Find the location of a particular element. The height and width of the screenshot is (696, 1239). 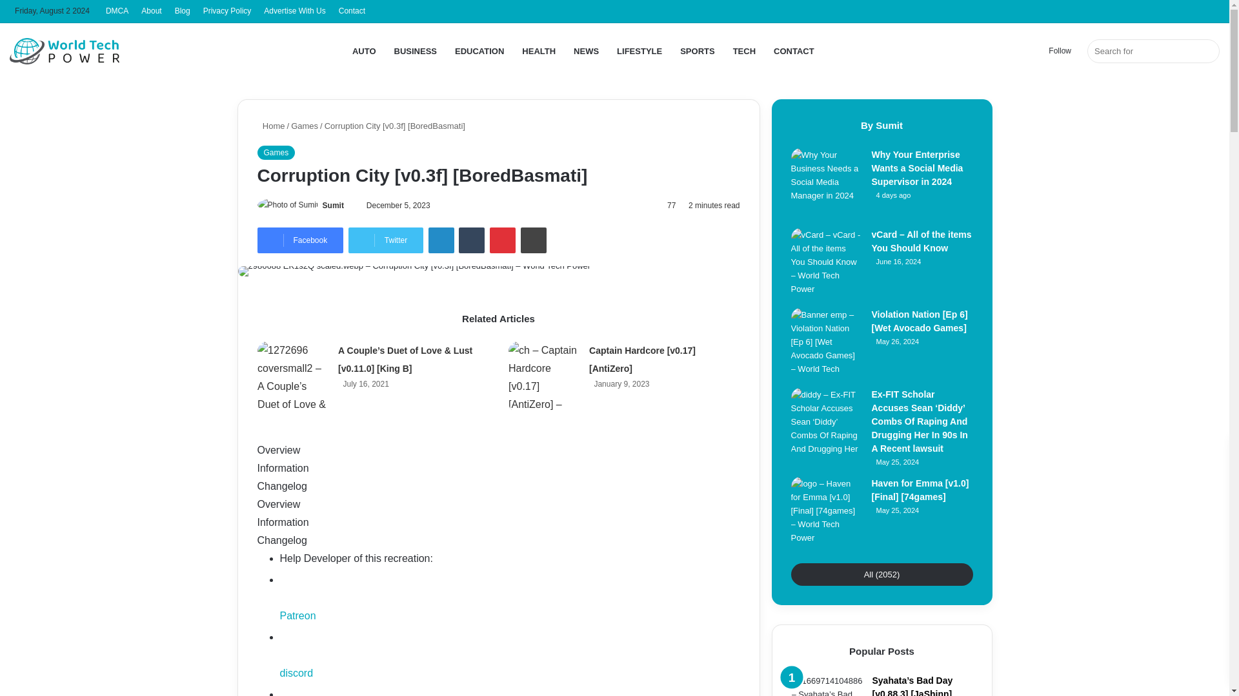

CONTACT is located at coordinates (794, 51).